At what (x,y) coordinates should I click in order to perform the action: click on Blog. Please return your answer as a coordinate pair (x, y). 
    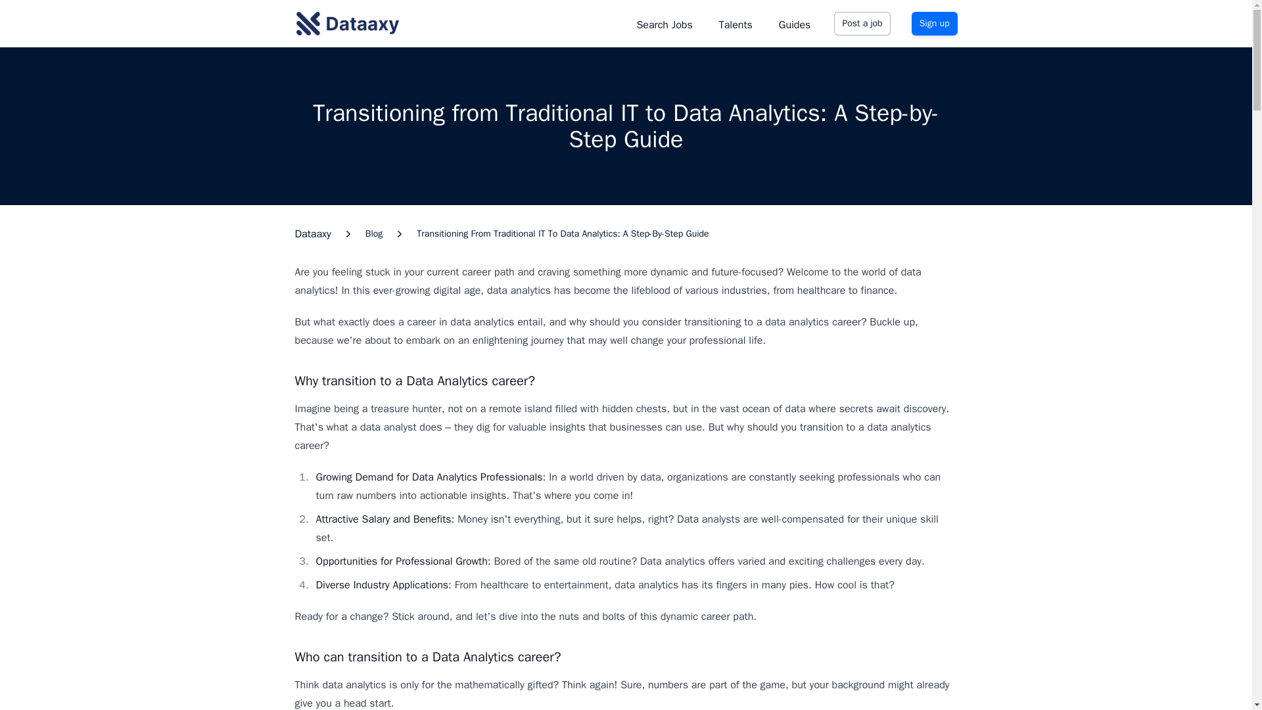
    Looking at the image, I should click on (375, 234).